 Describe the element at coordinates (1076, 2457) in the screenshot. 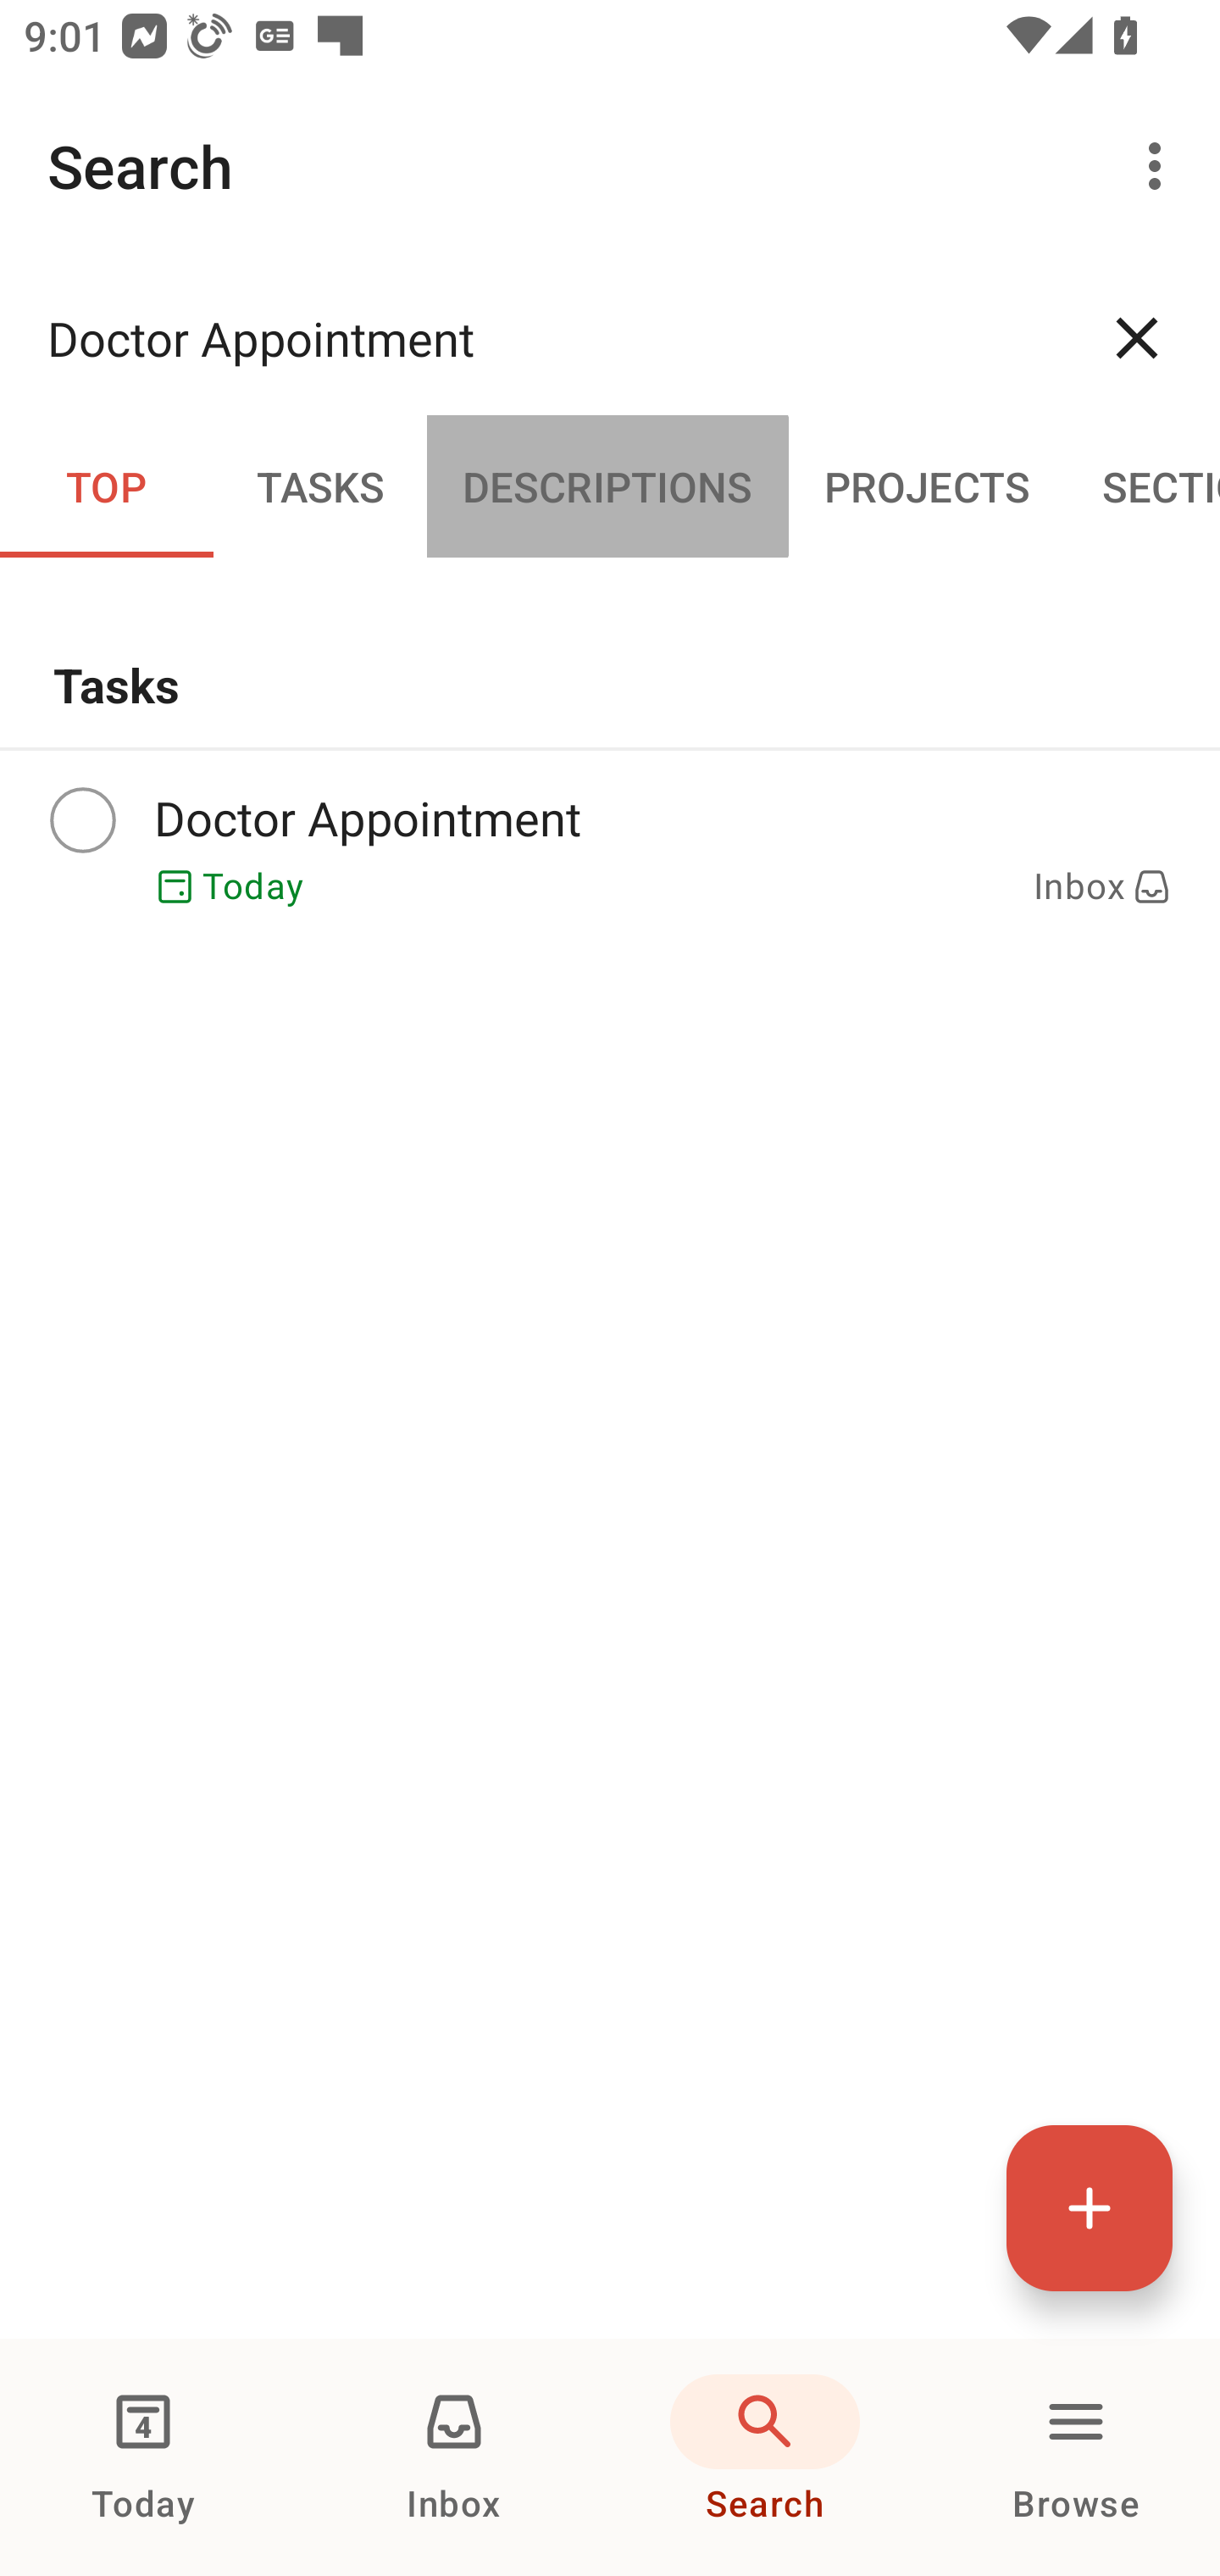

I see `Browse` at that location.